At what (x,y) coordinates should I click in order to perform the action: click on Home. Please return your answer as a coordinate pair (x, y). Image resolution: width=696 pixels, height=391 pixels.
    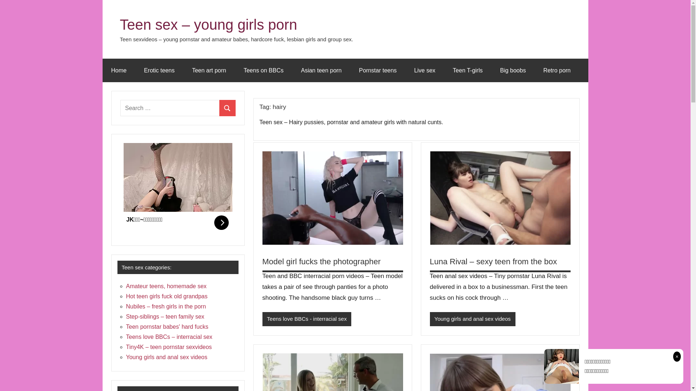
    Looking at the image, I should click on (119, 70).